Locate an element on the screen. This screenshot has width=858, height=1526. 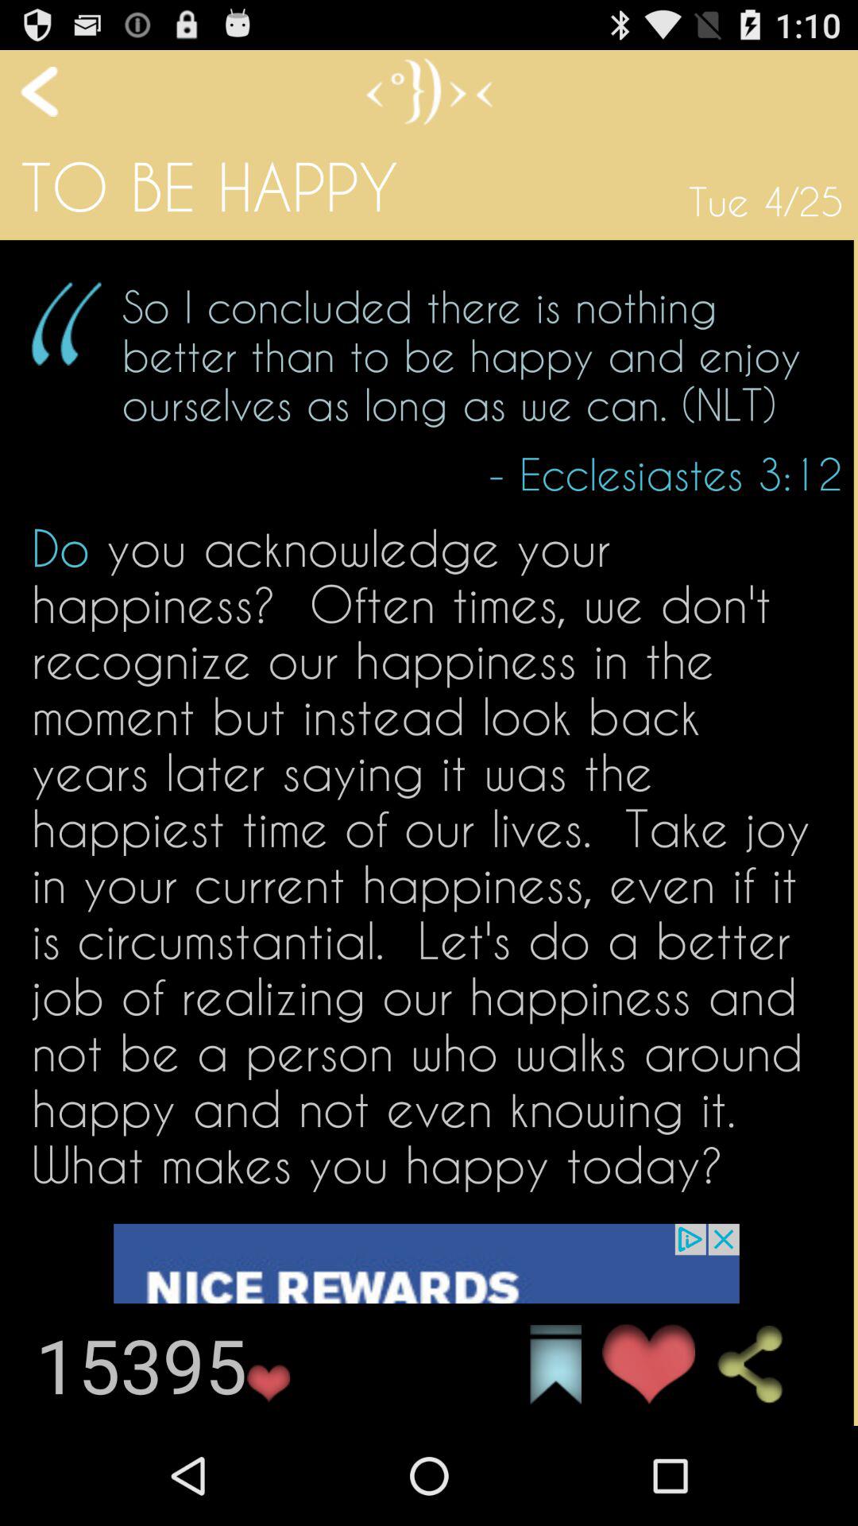
select the gallery is located at coordinates (556, 1365).